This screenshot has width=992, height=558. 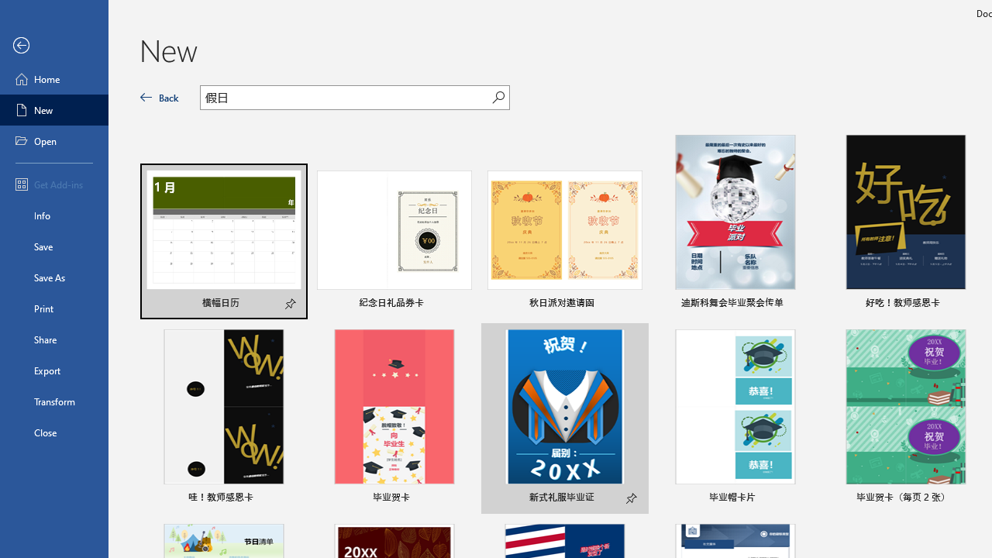 What do you see at coordinates (54, 277) in the screenshot?
I see `Save As` at bounding box center [54, 277].